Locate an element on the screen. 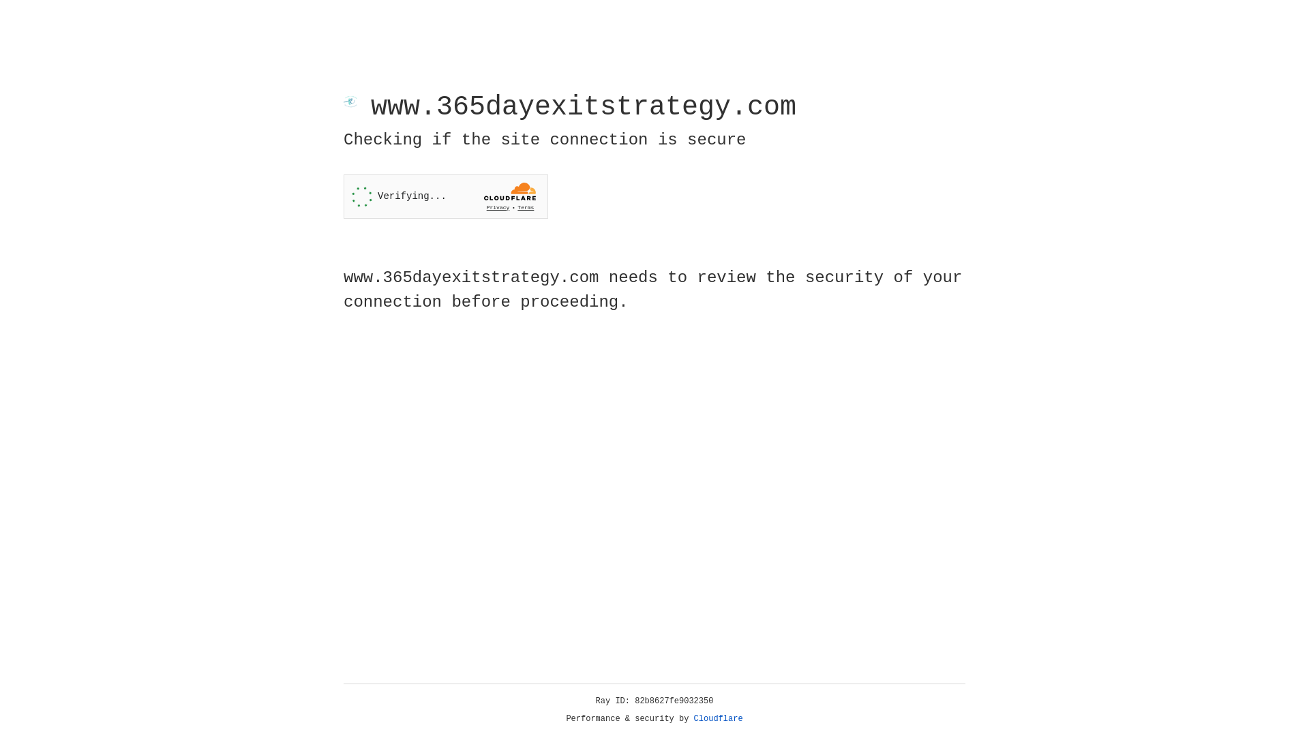  Widget containing a Cloudflare security challenge is located at coordinates (446, 196).